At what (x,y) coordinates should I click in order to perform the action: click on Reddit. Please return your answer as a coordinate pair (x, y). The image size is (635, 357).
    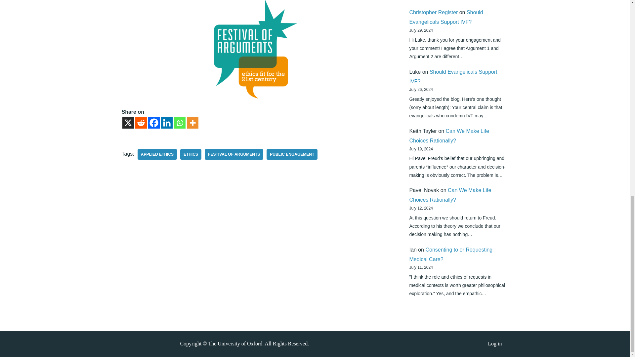
    Looking at the image, I should click on (141, 123).